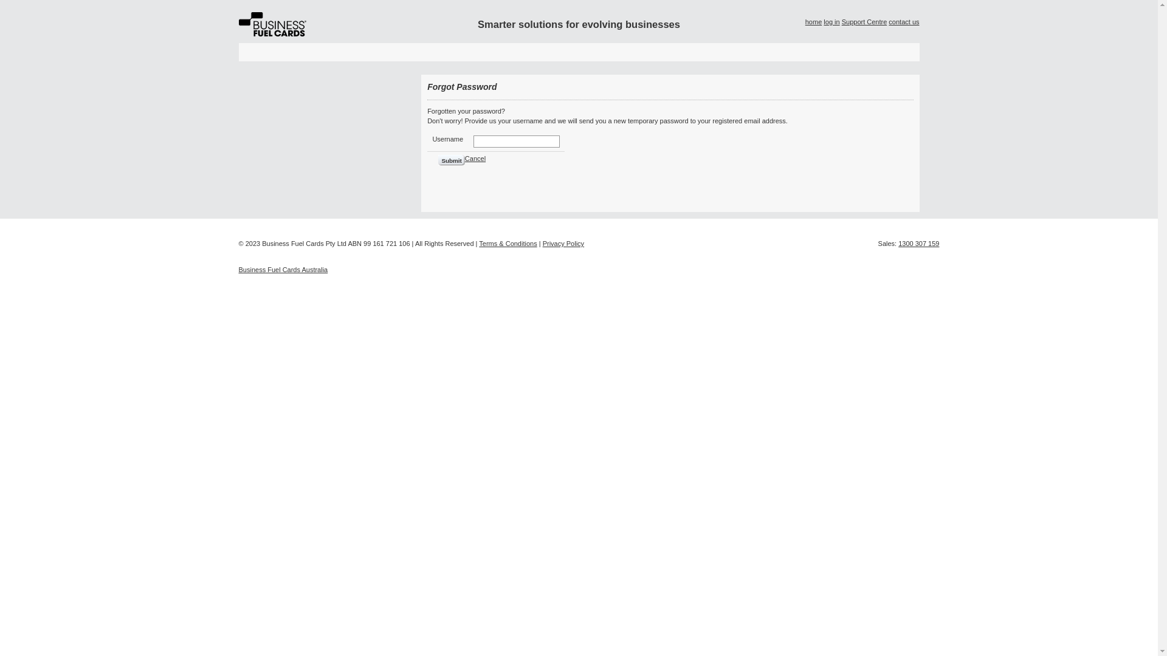  What do you see at coordinates (814, 22) in the screenshot?
I see `home` at bounding box center [814, 22].